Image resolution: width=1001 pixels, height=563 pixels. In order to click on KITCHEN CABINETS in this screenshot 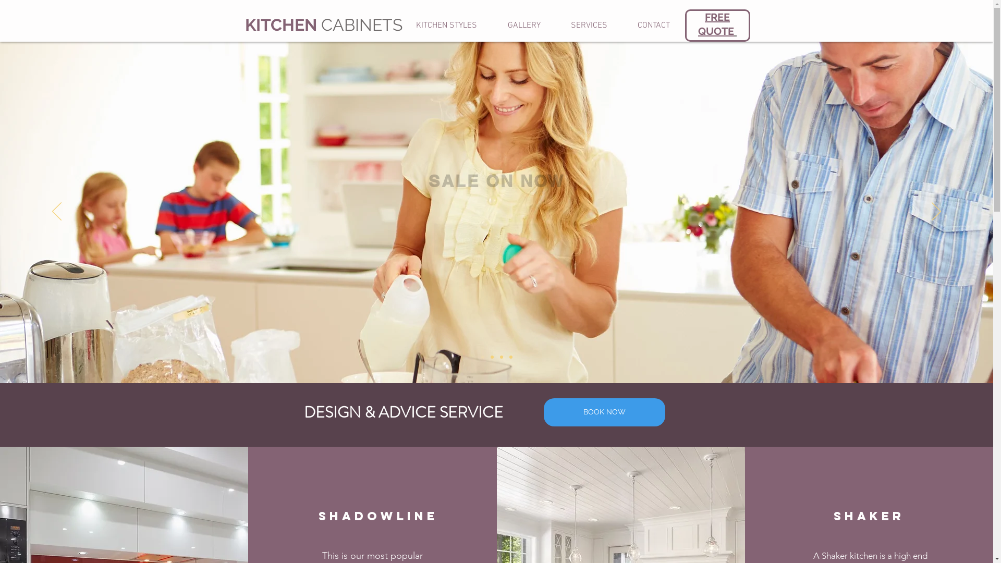, I will do `click(324, 25)`.